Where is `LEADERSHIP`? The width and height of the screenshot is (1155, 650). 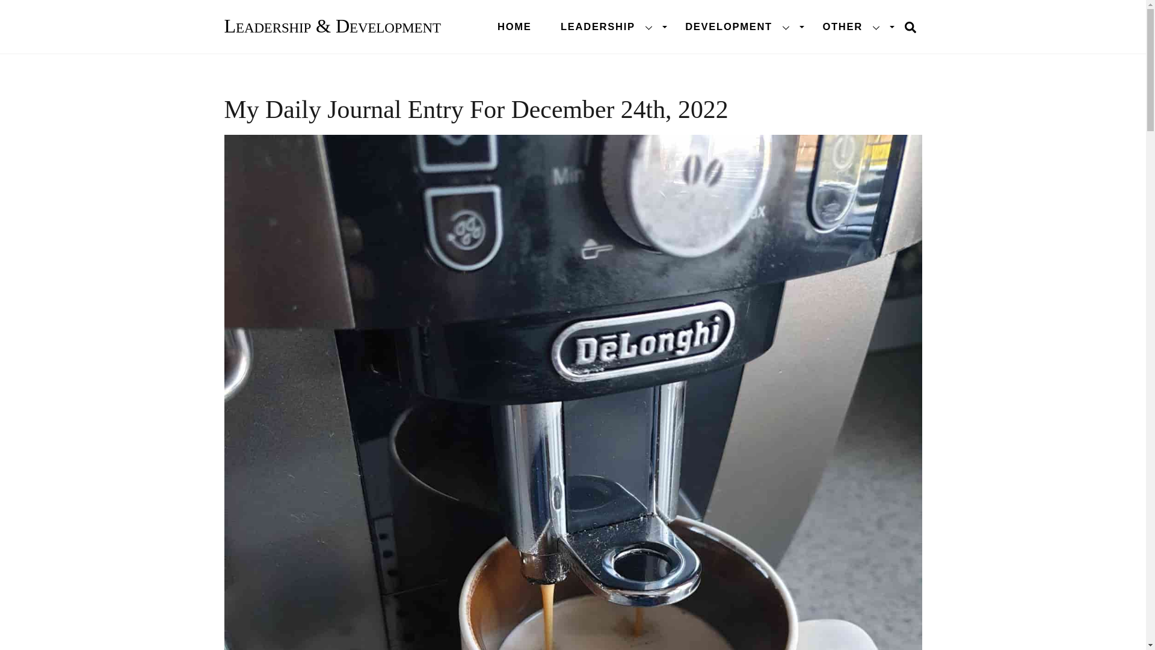 LEADERSHIP is located at coordinates (573, 26).